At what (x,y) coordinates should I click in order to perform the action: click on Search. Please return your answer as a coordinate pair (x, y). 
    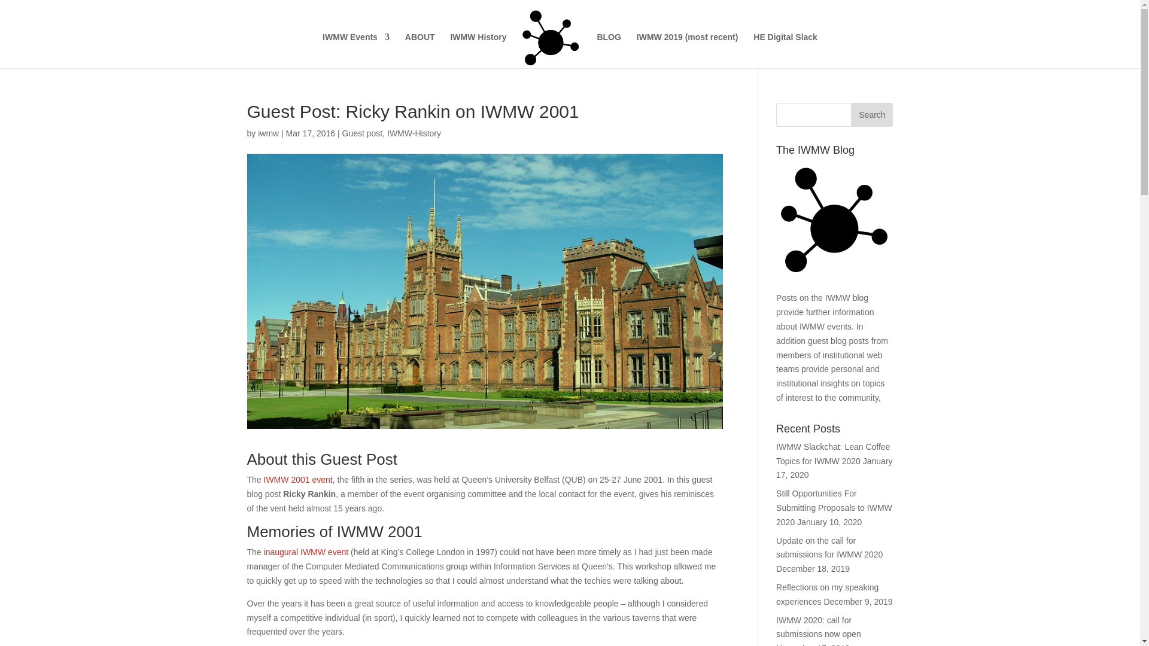
    Looking at the image, I should click on (871, 114).